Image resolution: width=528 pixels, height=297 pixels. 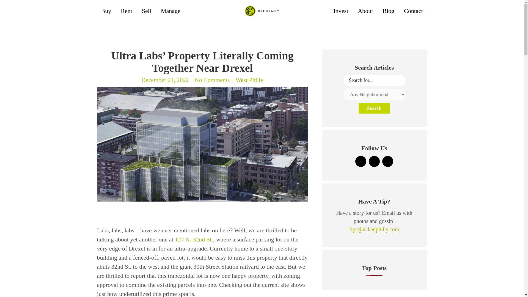 I want to click on Search, so click(x=374, y=108).